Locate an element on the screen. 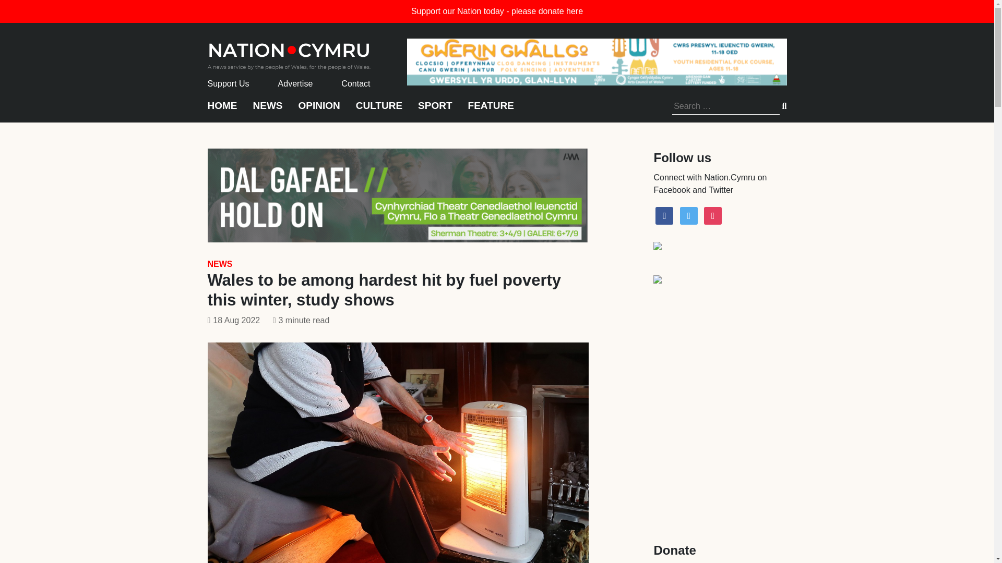  Advertise is located at coordinates (295, 83).